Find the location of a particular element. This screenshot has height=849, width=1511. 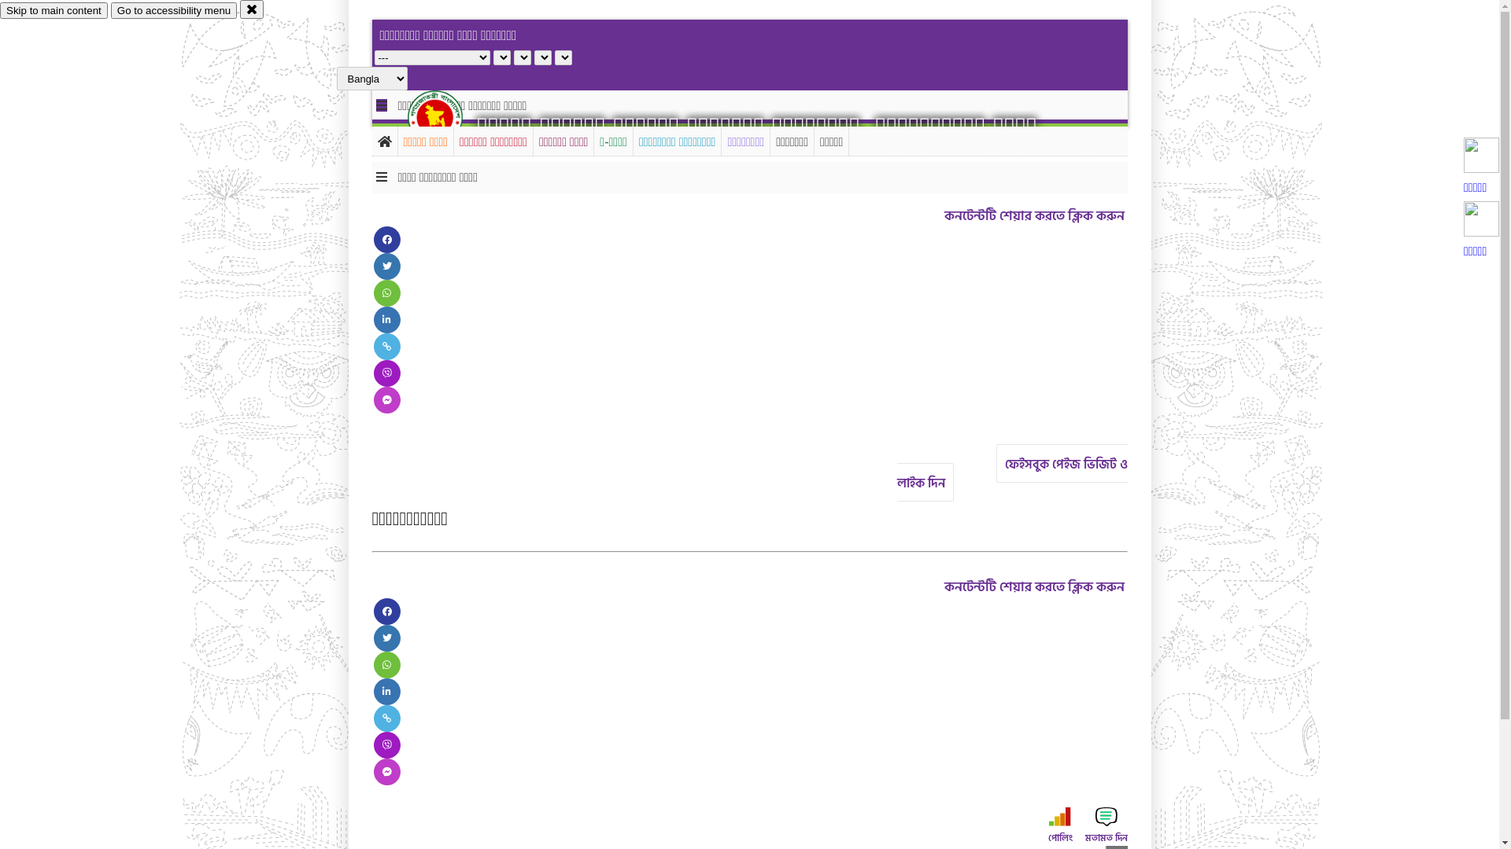

close is located at coordinates (252, 9).